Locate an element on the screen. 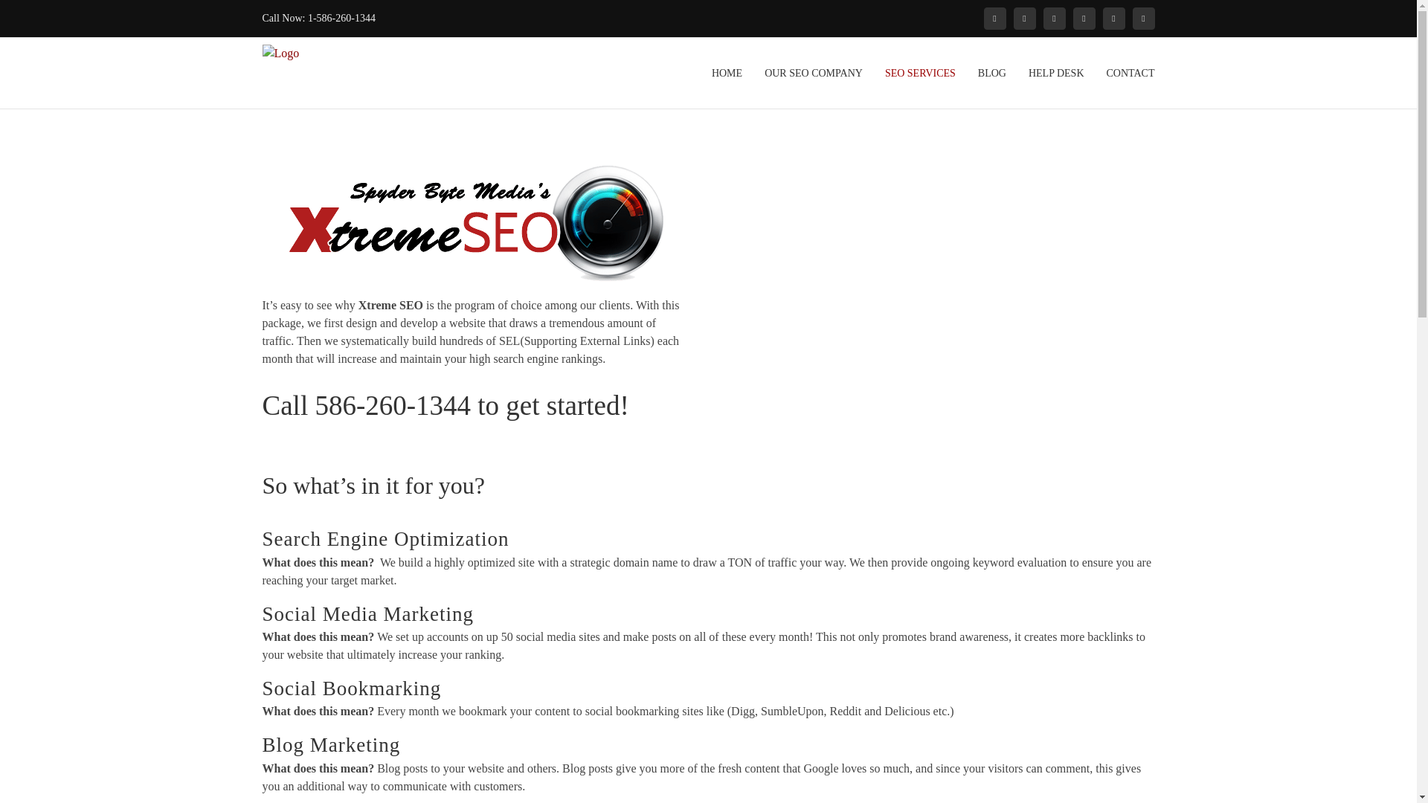 Image resolution: width=1428 pixels, height=803 pixels. X is located at coordinates (1113, 18).